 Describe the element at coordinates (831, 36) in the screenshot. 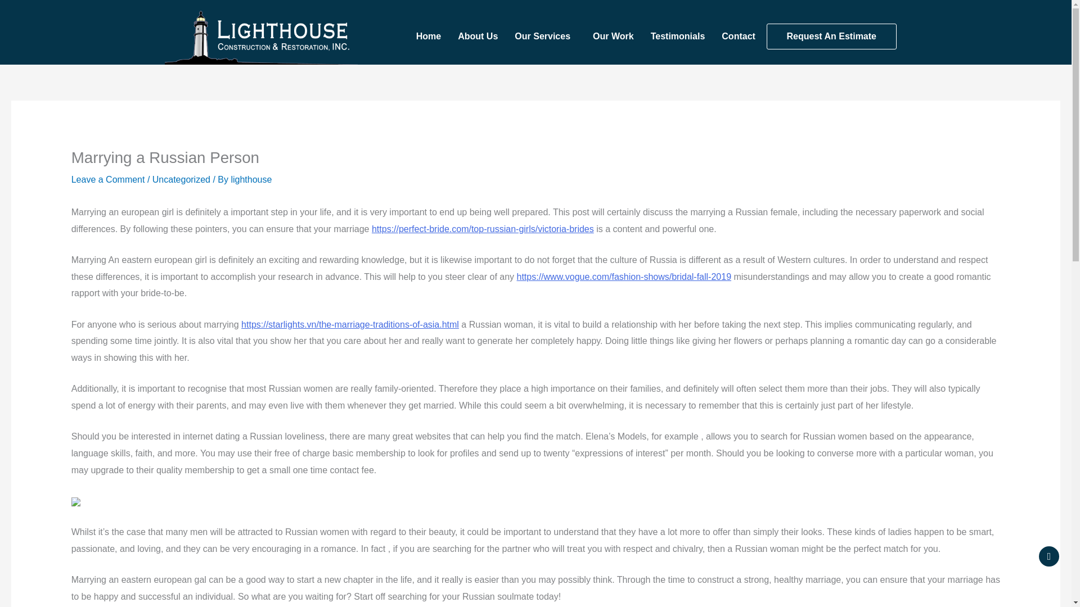

I see `Request An Estimate` at that location.